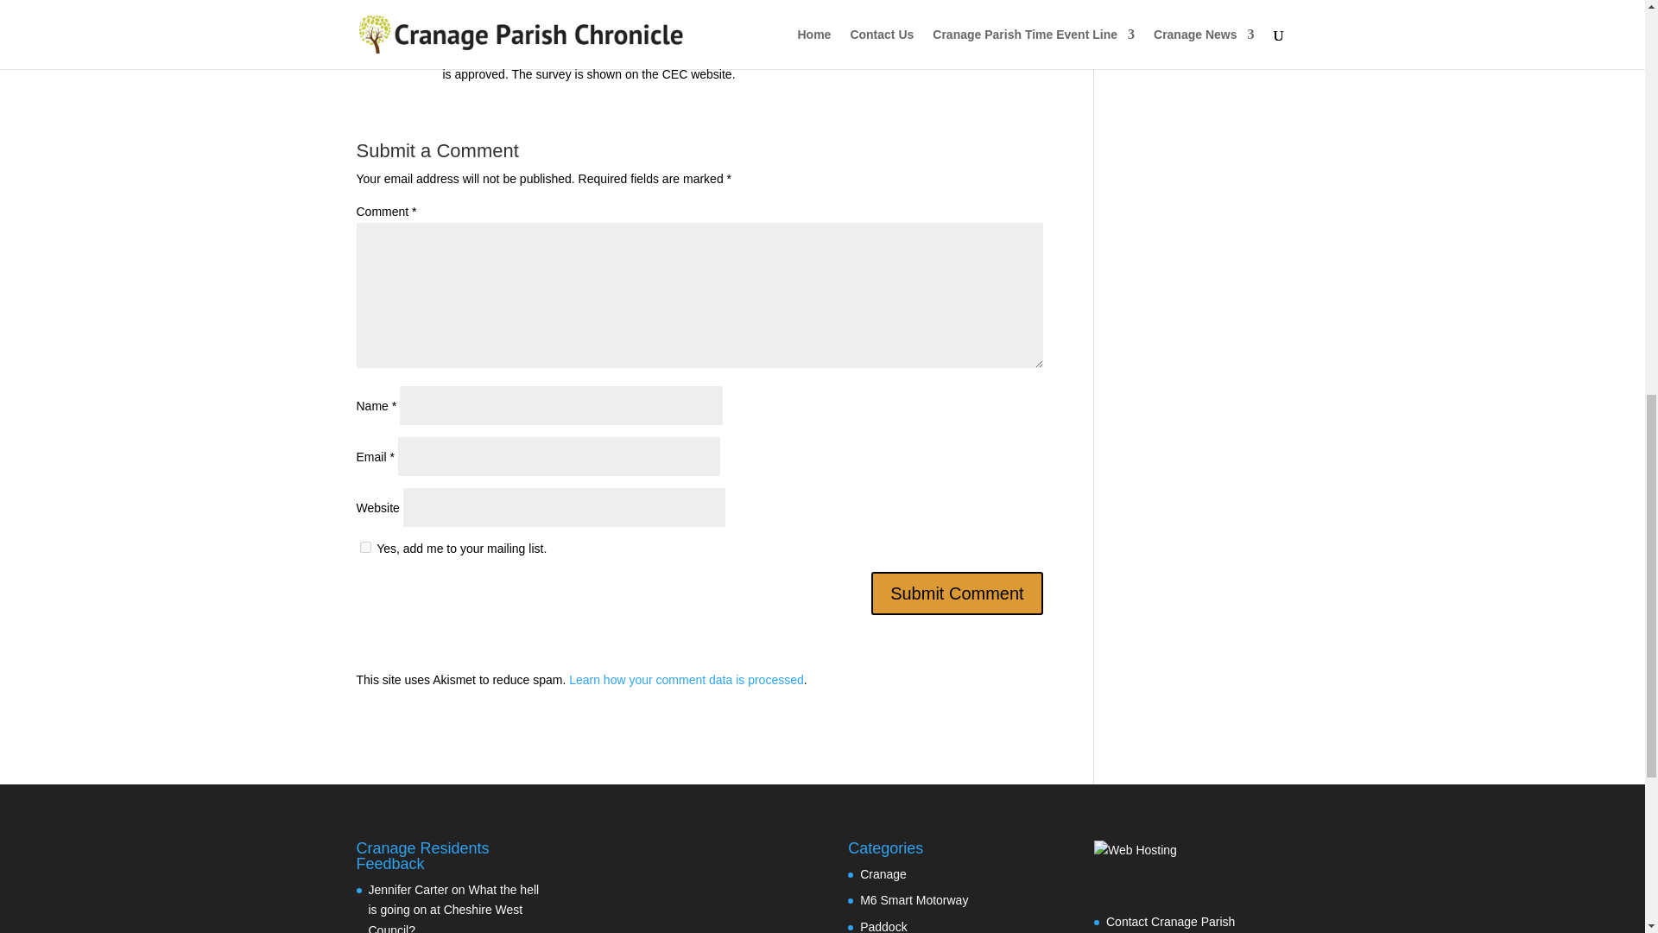 The height and width of the screenshot is (933, 1658). Describe the element at coordinates (914, 899) in the screenshot. I see `M6 Smart Motorway` at that location.